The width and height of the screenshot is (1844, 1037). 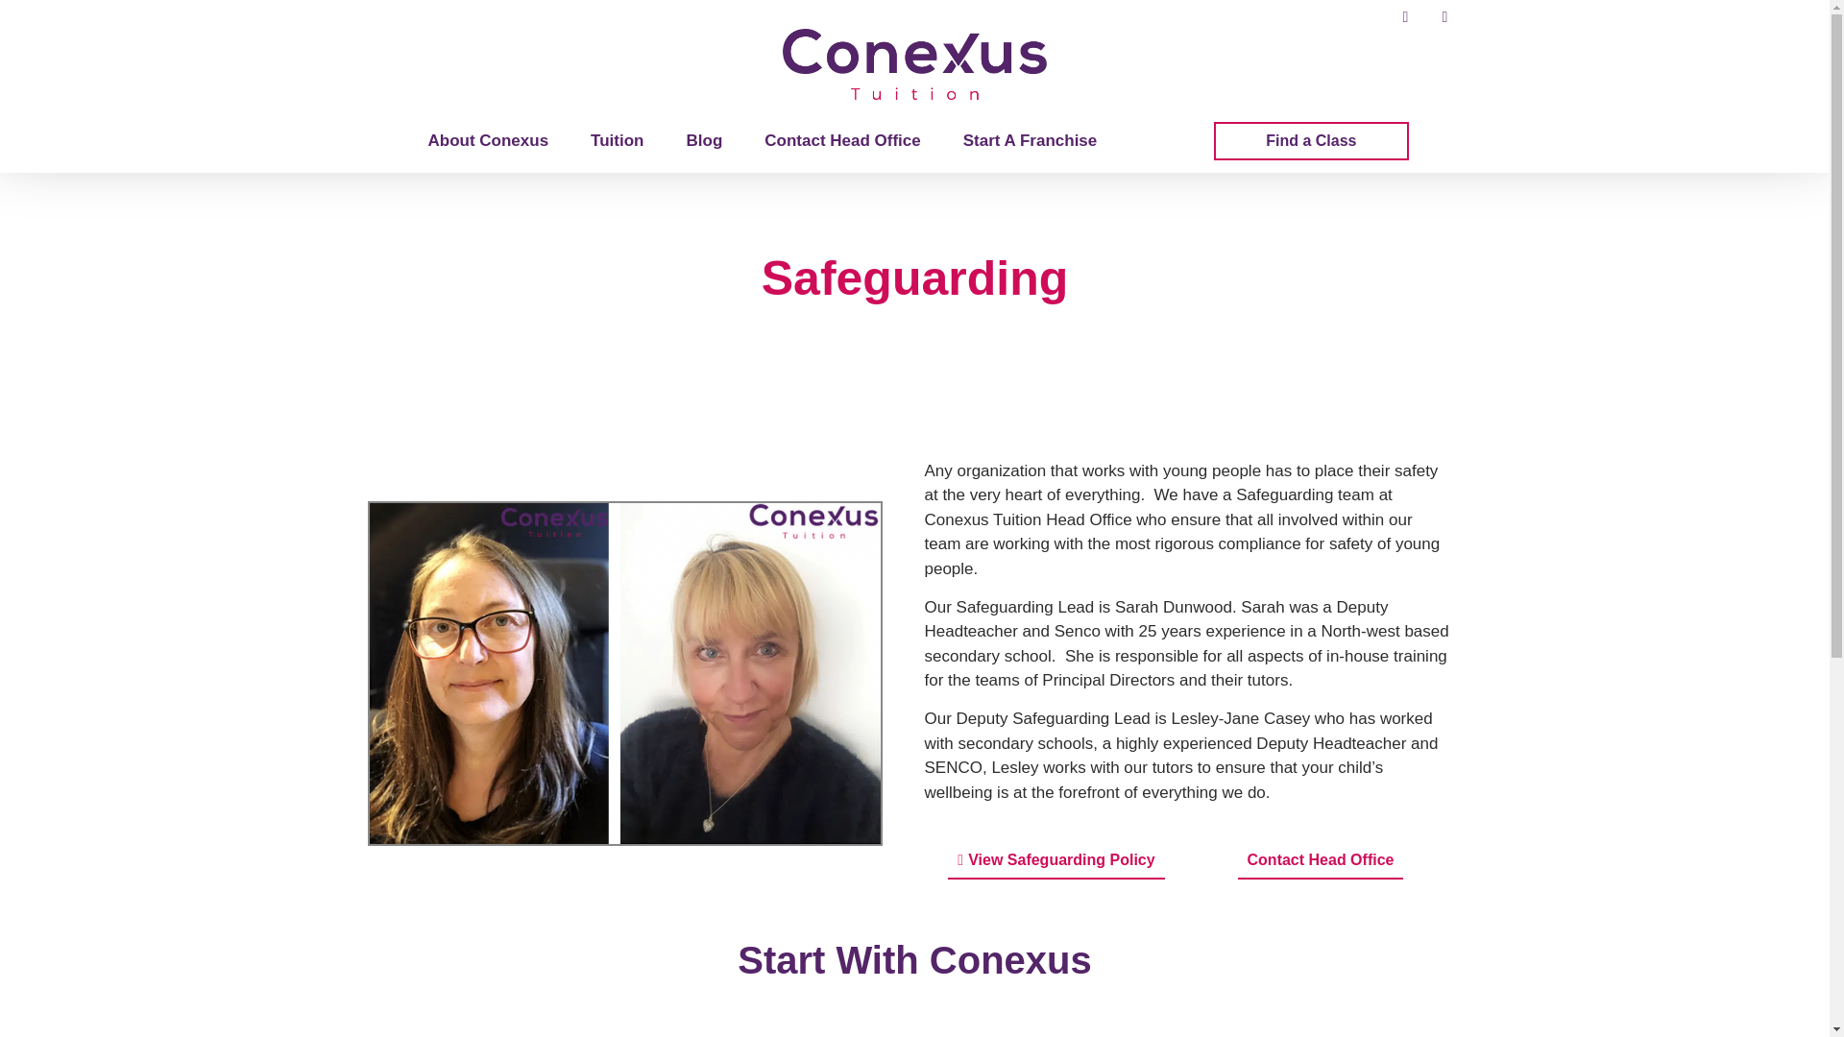 I want to click on About Conexus, so click(x=488, y=140).